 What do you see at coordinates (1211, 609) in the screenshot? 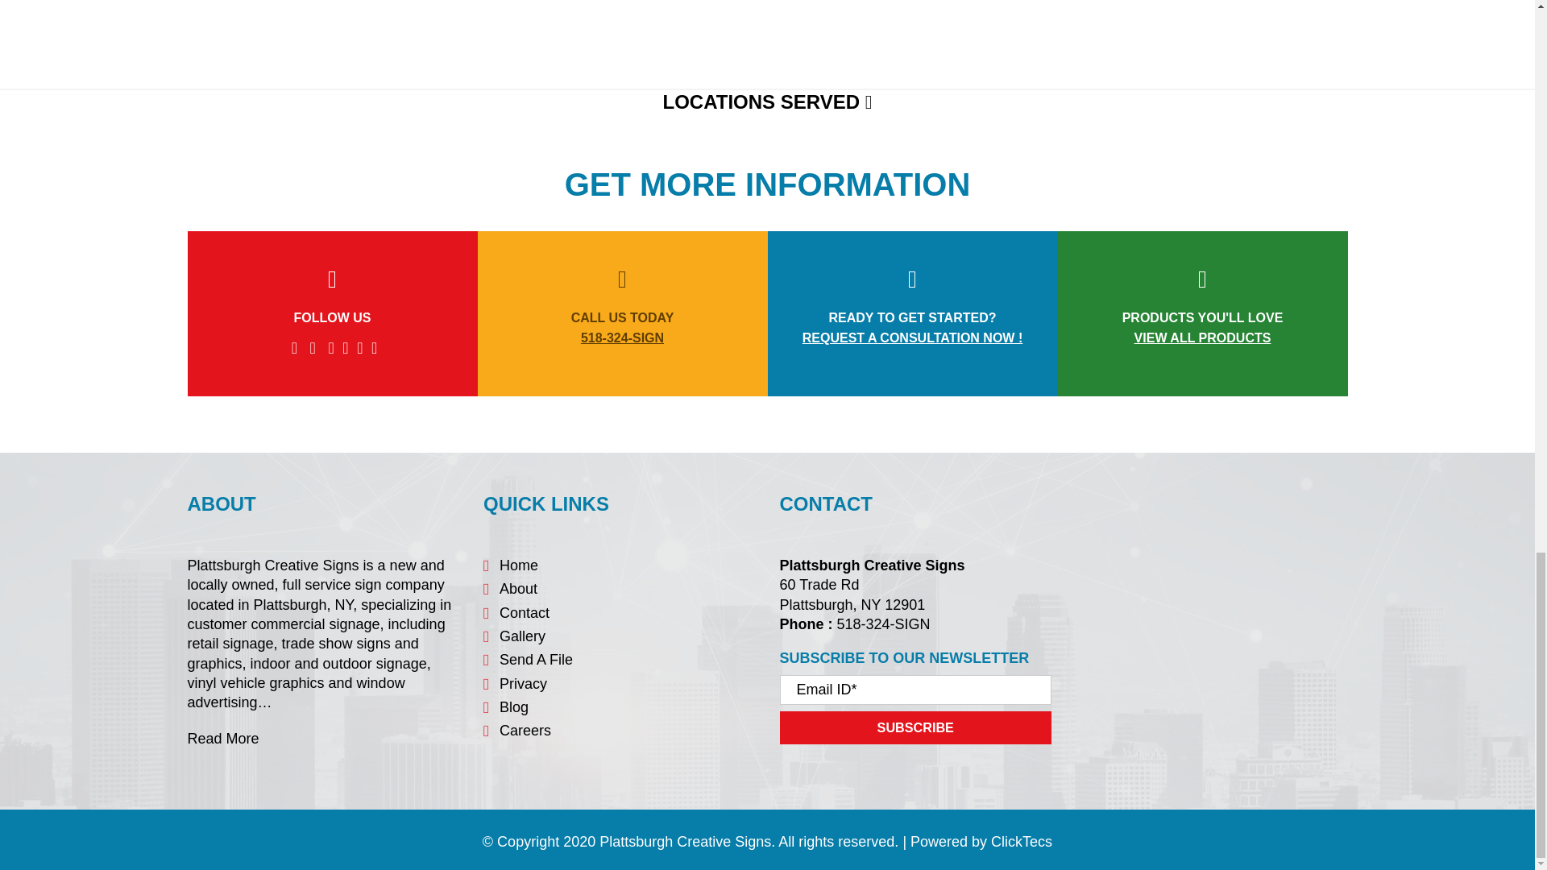
I see `Contact us map` at bounding box center [1211, 609].